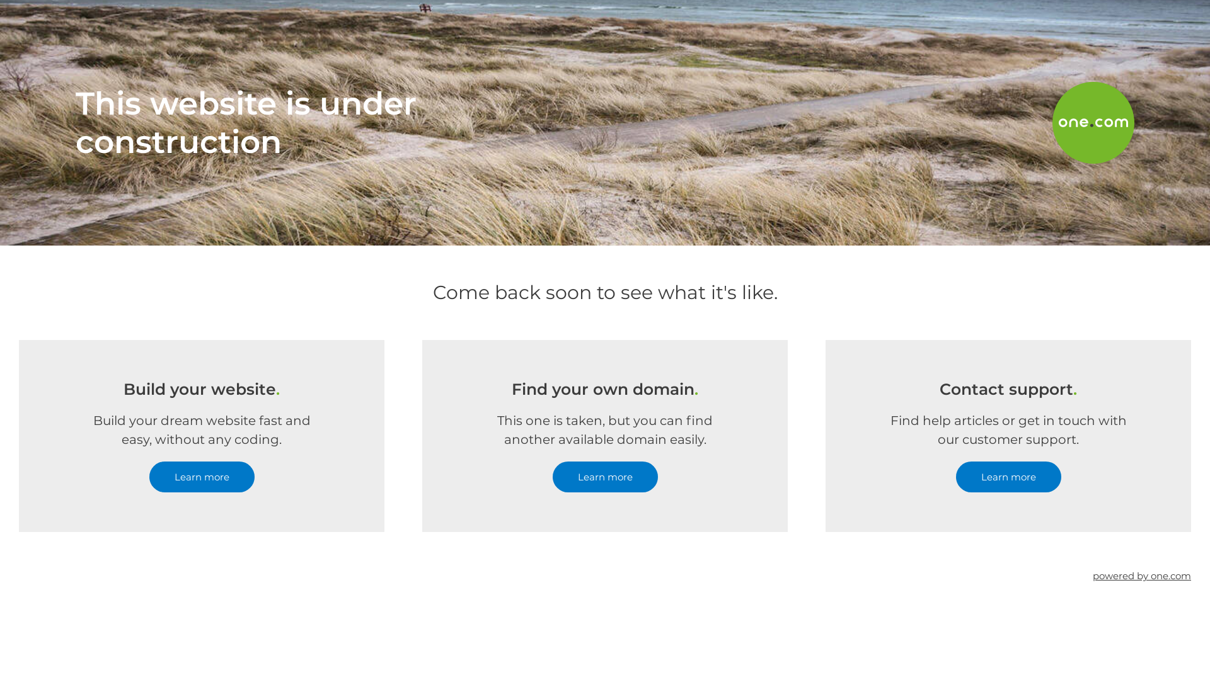 Image resolution: width=1210 pixels, height=680 pixels. Describe the element at coordinates (1142, 575) in the screenshot. I see `powered by one.com` at that location.